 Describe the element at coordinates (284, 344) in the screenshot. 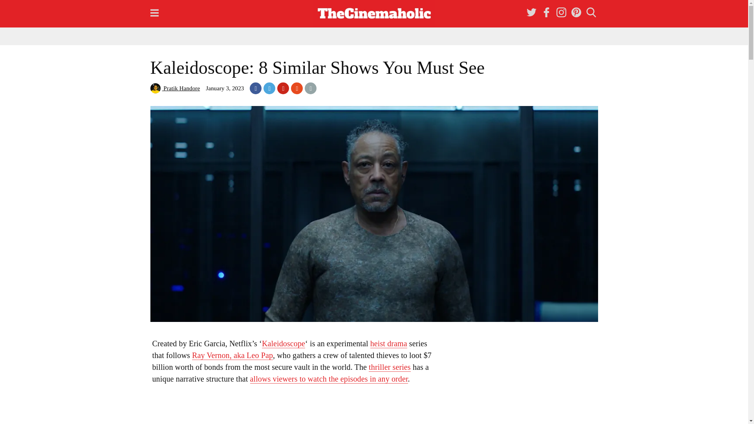

I see `Kaleidoscope` at that location.